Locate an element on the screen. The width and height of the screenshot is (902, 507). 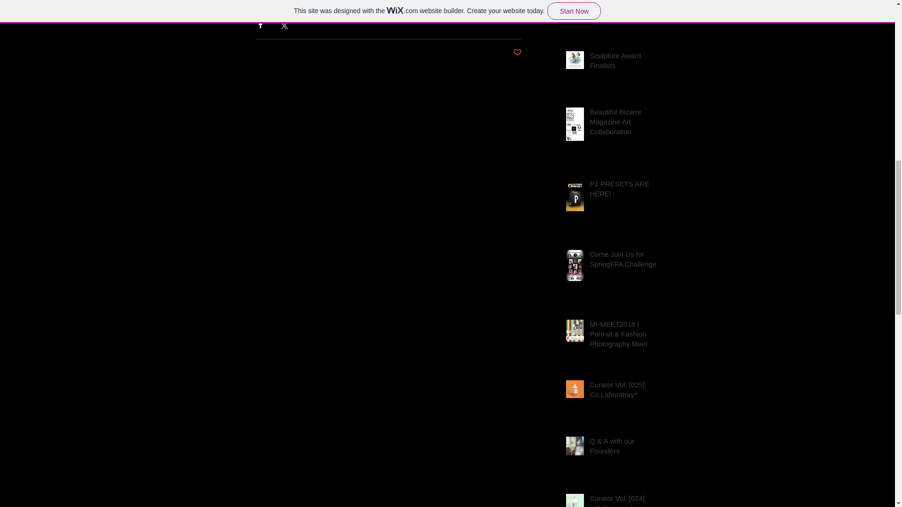
Beautiful Bizarre Magazine Art Collaboration is located at coordinates (623, 123).